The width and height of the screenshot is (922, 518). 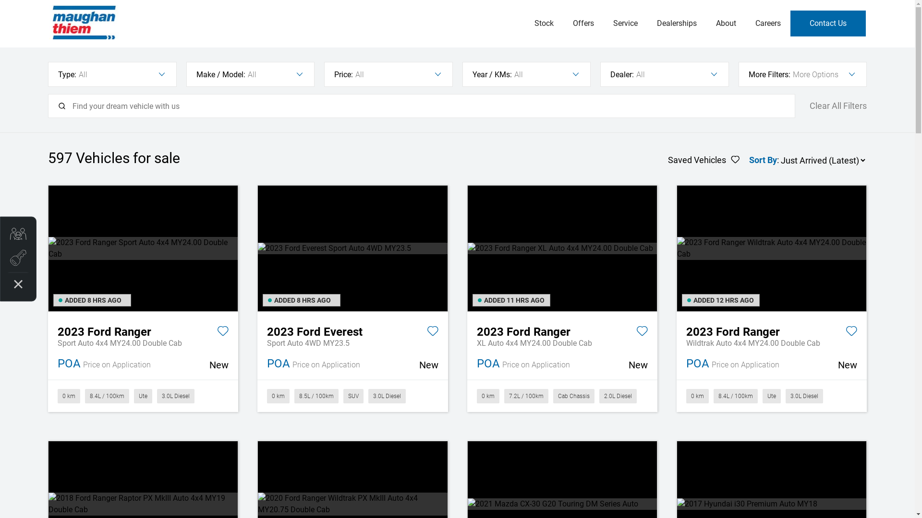 I want to click on Clear All Filters, so click(x=838, y=106).